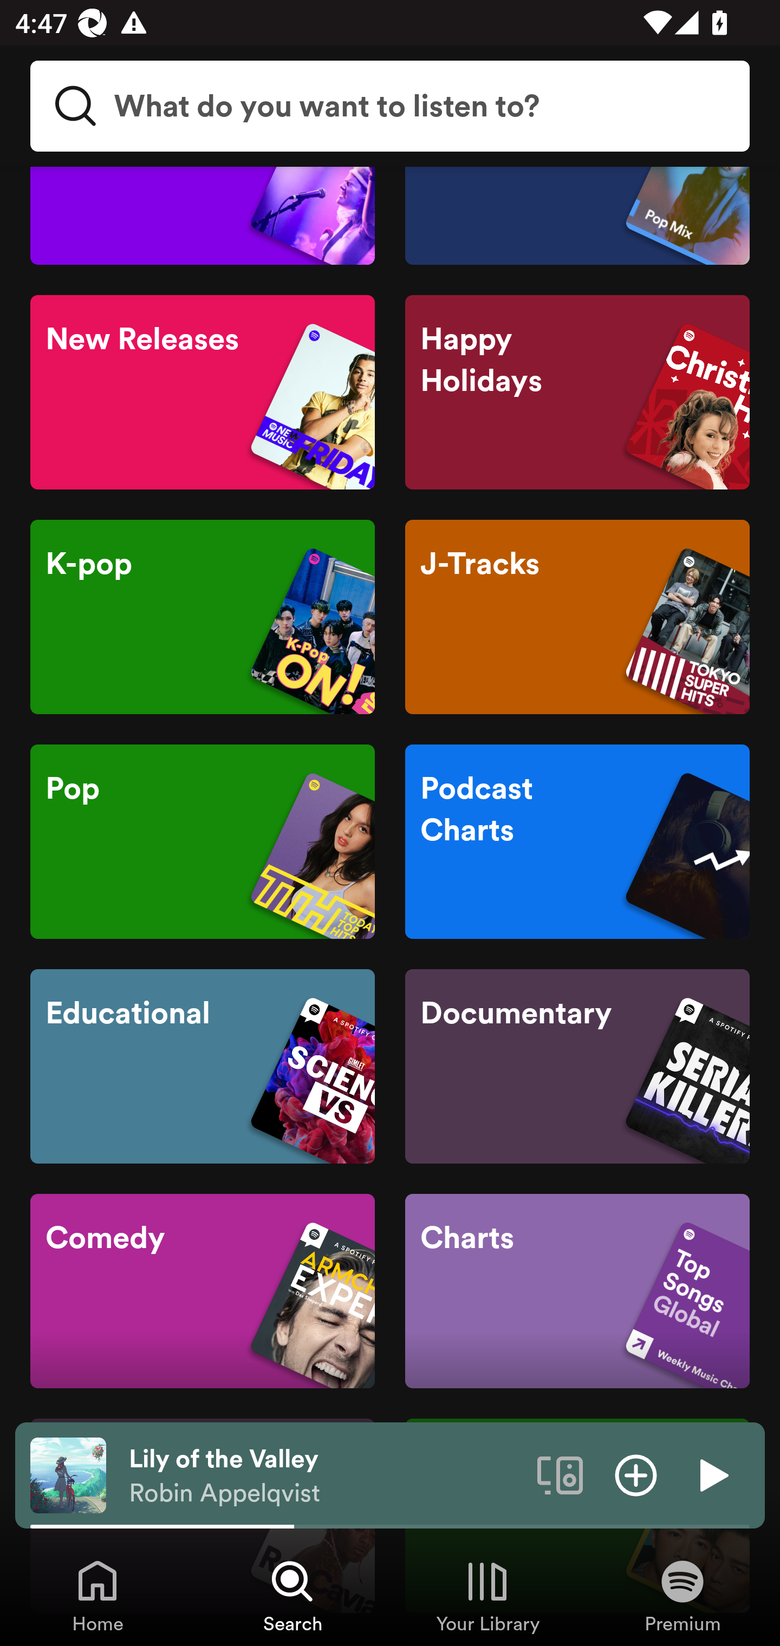  What do you see at coordinates (68, 1474) in the screenshot?
I see `The cover art of the currently playing track` at bounding box center [68, 1474].